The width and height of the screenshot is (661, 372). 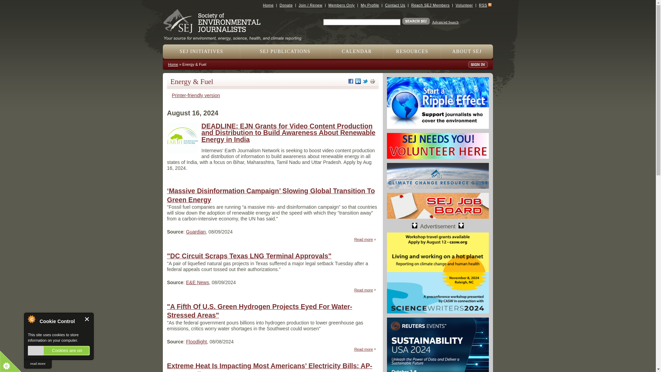 What do you see at coordinates (483, 5) in the screenshot?
I see `RSS` at bounding box center [483, 5].